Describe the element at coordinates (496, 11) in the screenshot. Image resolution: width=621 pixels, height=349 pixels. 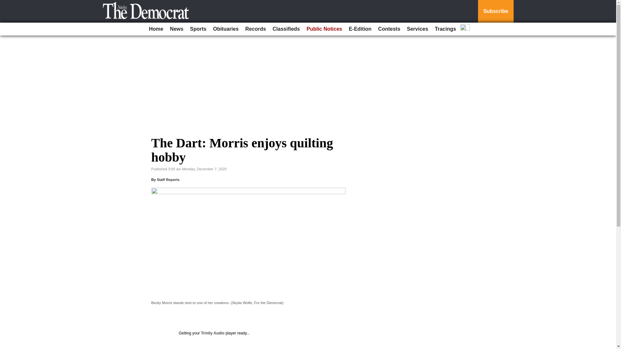
I see `Subscribe` at that location.